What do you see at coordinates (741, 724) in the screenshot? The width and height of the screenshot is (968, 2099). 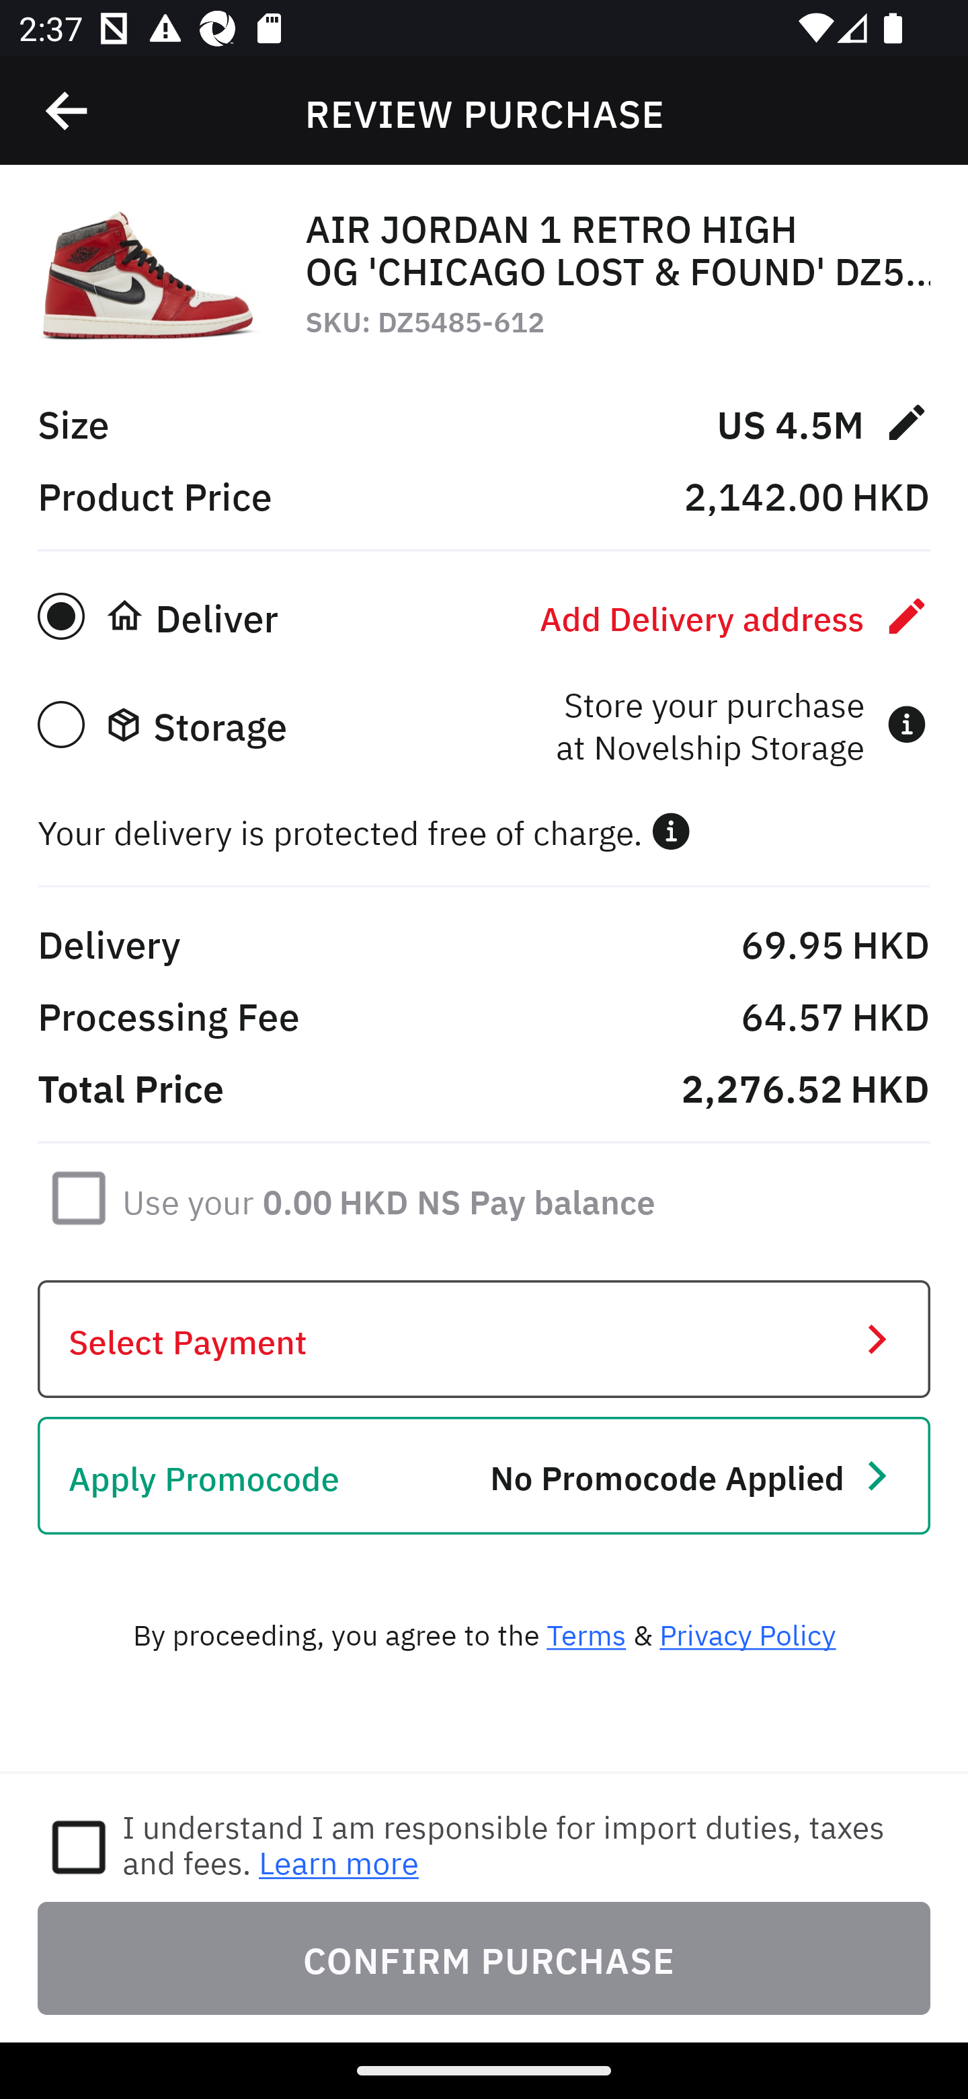 I see `Store your purchase
at Novelship Storage ` at bounding box center [741, 724].